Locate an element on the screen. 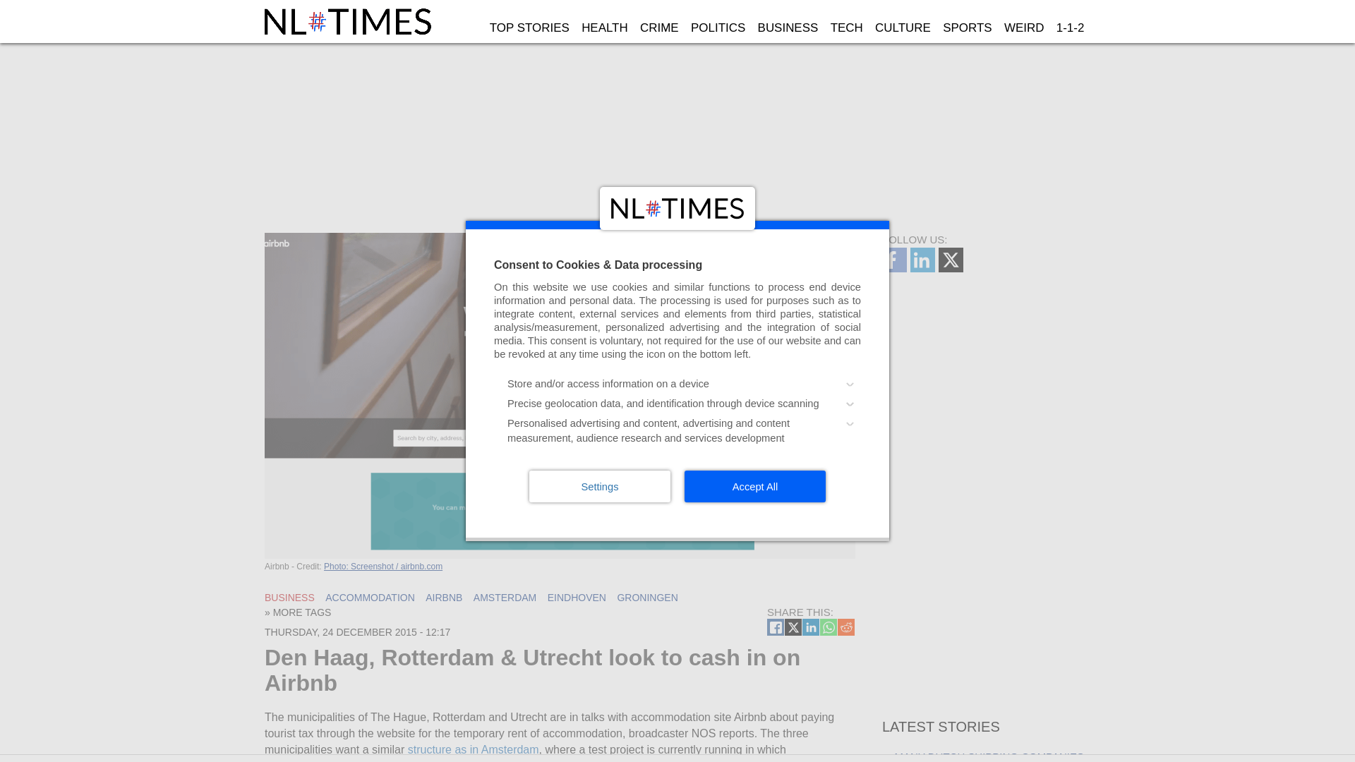 The height and width of the screenshot is (762, 1355). Accept All is located at coordinates (754, 486).